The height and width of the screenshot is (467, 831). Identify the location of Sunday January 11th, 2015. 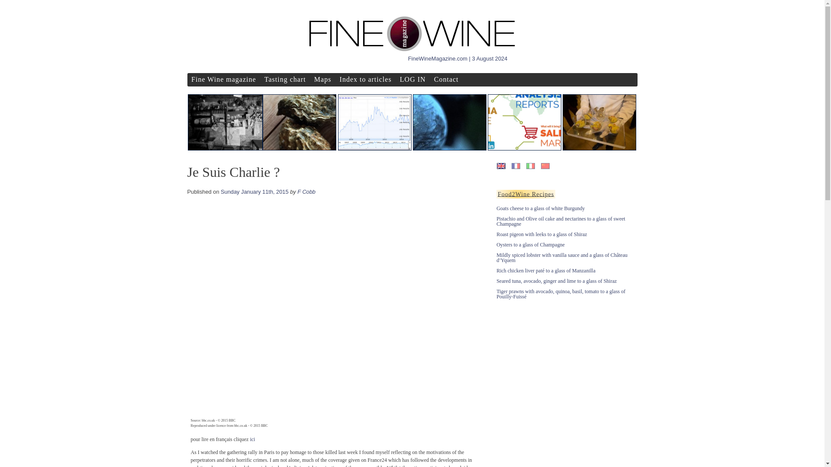
(254, 192).